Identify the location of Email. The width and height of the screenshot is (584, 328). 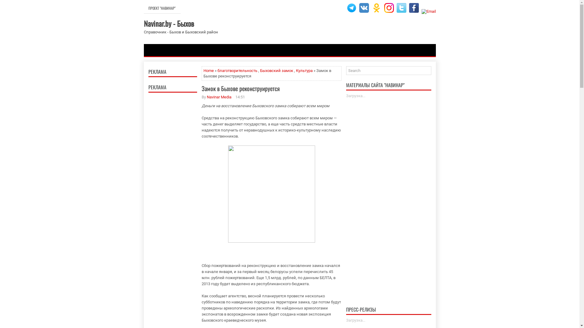
(429, 12).